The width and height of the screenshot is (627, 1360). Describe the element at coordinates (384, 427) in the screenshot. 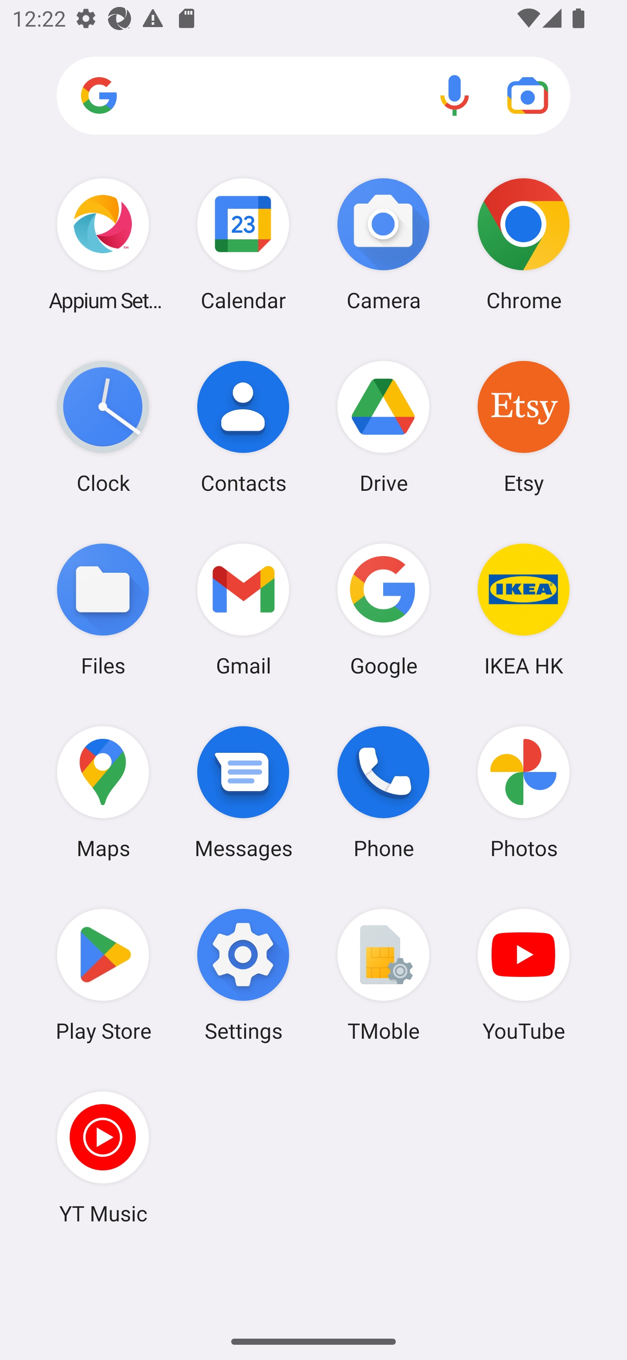

I see `Drive` at that location.